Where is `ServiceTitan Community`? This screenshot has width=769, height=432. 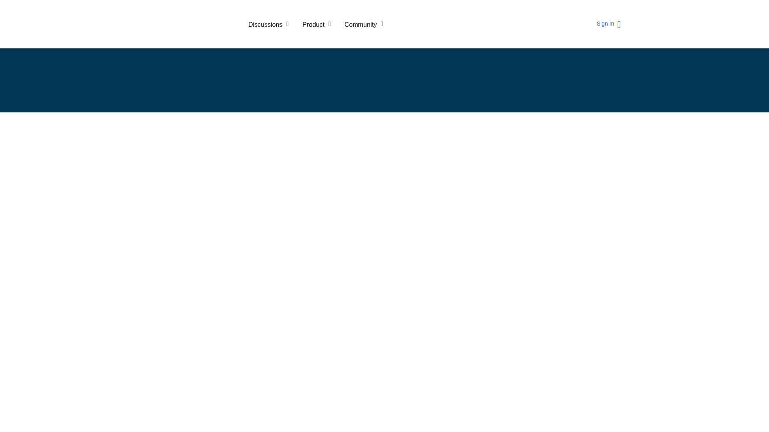 ServiceTitan Community is located at coordinates (192, 24).